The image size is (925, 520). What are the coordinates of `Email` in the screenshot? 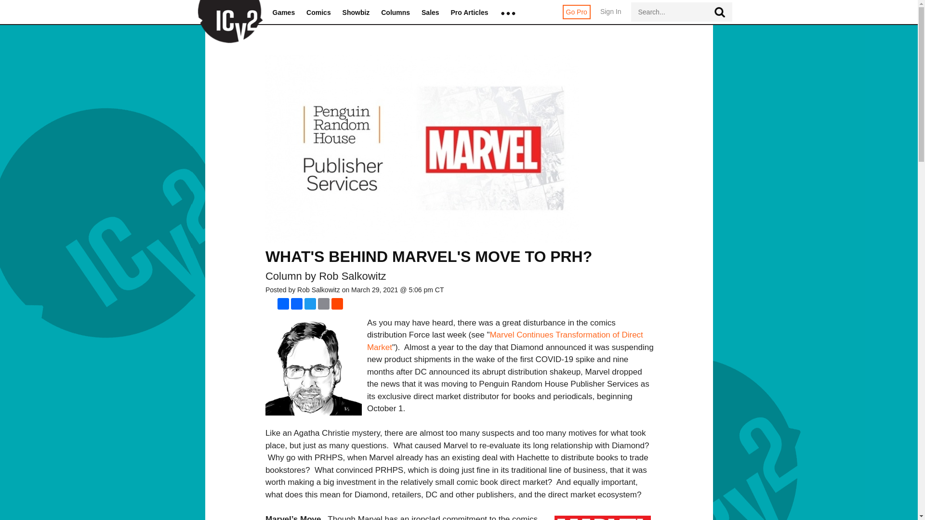 It's located at (324, 303).